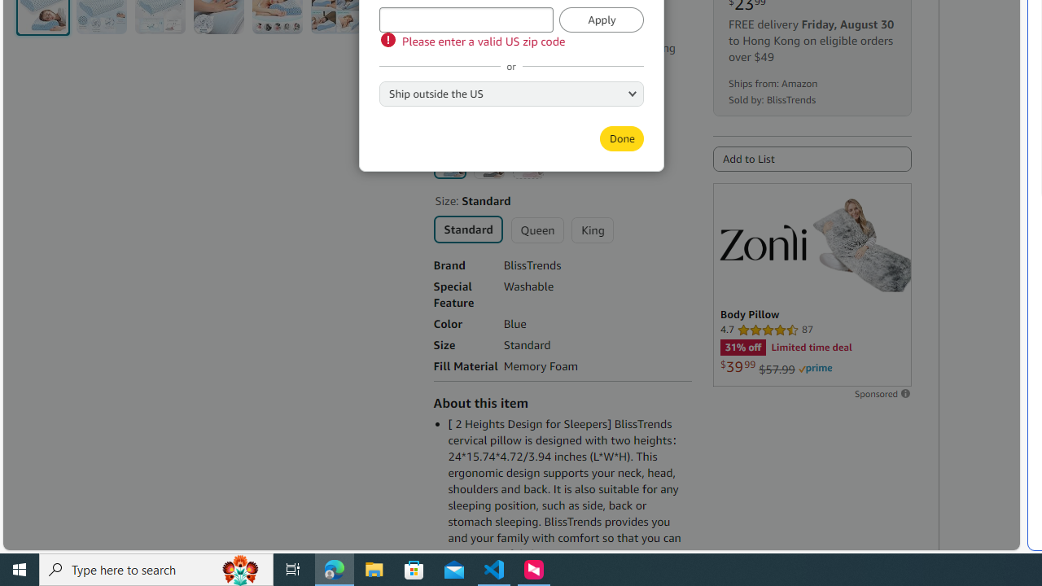 The image size is (1042, 586). I want to click on Prime, so click(815, 369).